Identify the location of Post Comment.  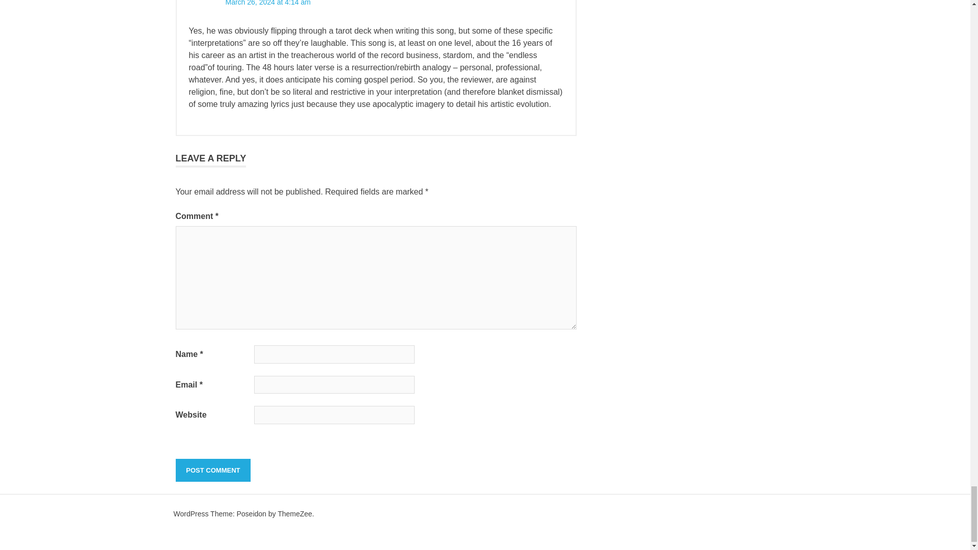
(212, 471).